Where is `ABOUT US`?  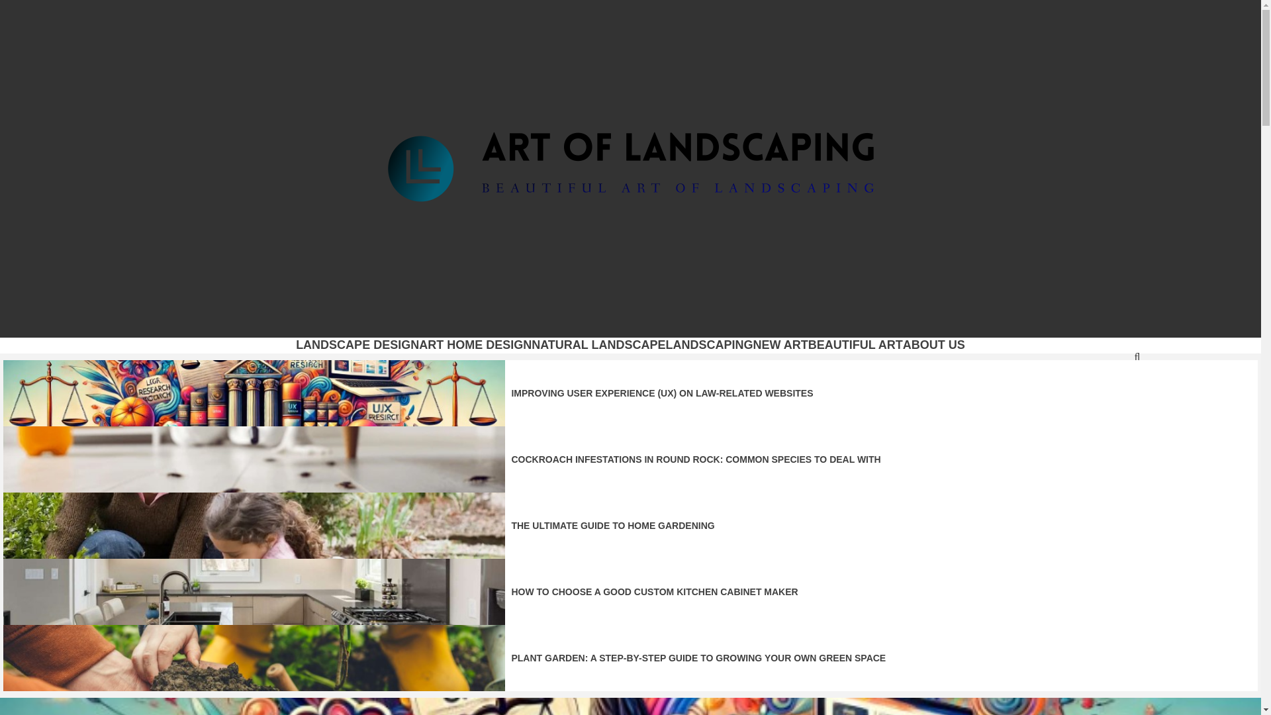
ABOUT US is located at coordinates (933, 344).